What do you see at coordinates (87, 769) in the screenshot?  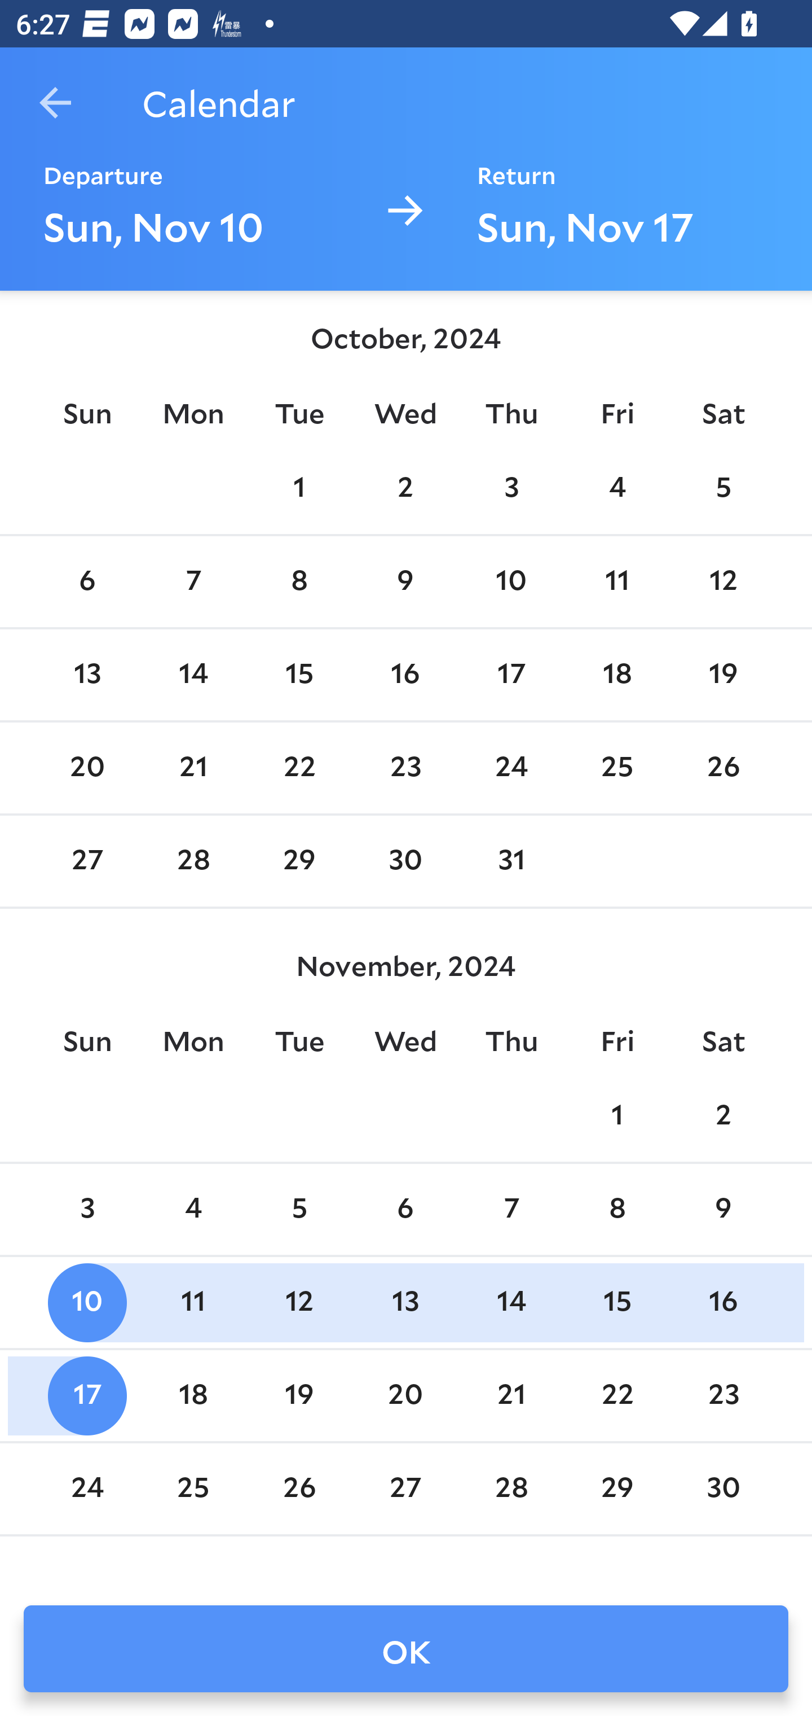 I see `20` at bounding box center [87, 769].